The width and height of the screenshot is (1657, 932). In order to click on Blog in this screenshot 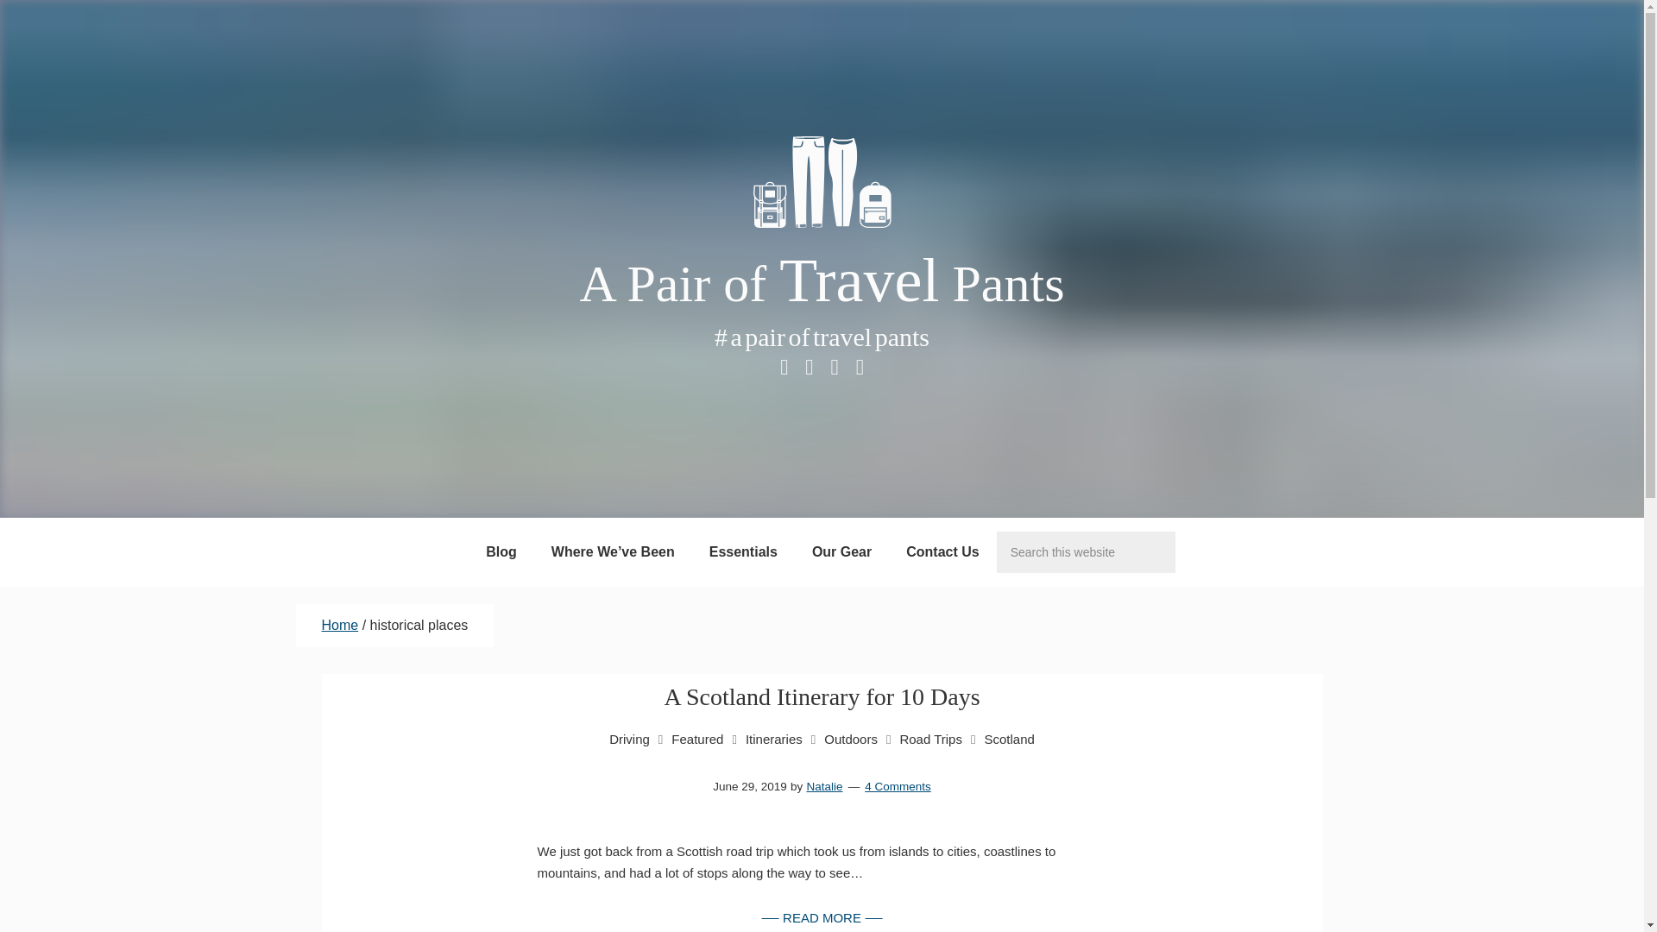, I will do `click(501, 552)`.